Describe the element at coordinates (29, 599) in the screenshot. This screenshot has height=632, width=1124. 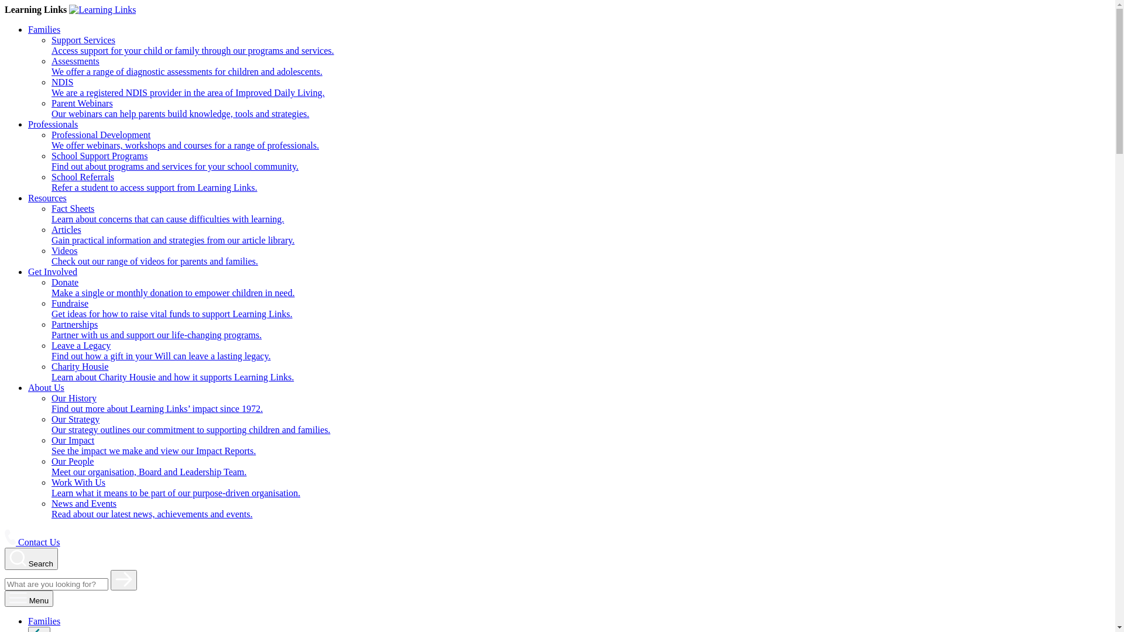
I see `Menu` at that location.